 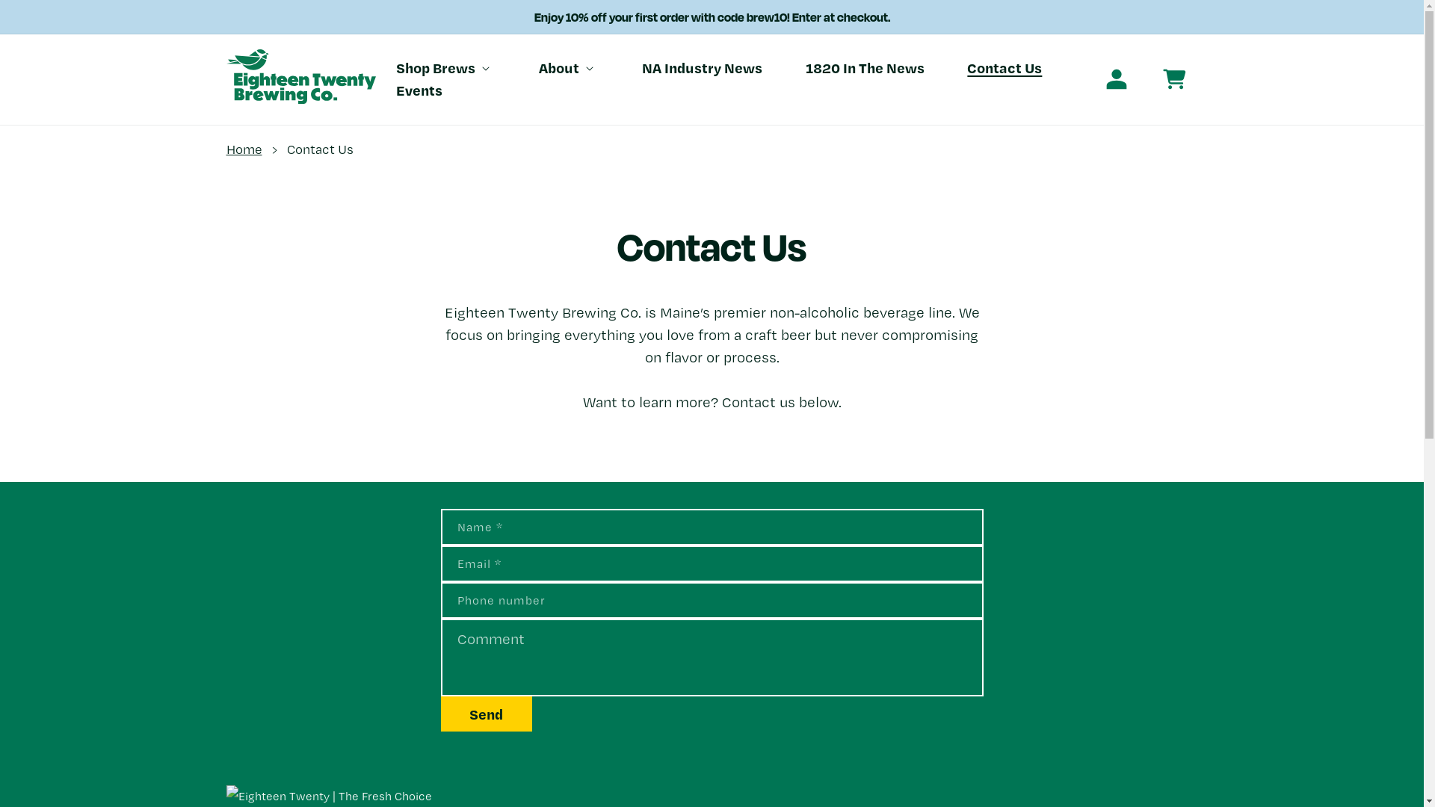 I want to click on 1820 In The News, so click(x=865, y=68).